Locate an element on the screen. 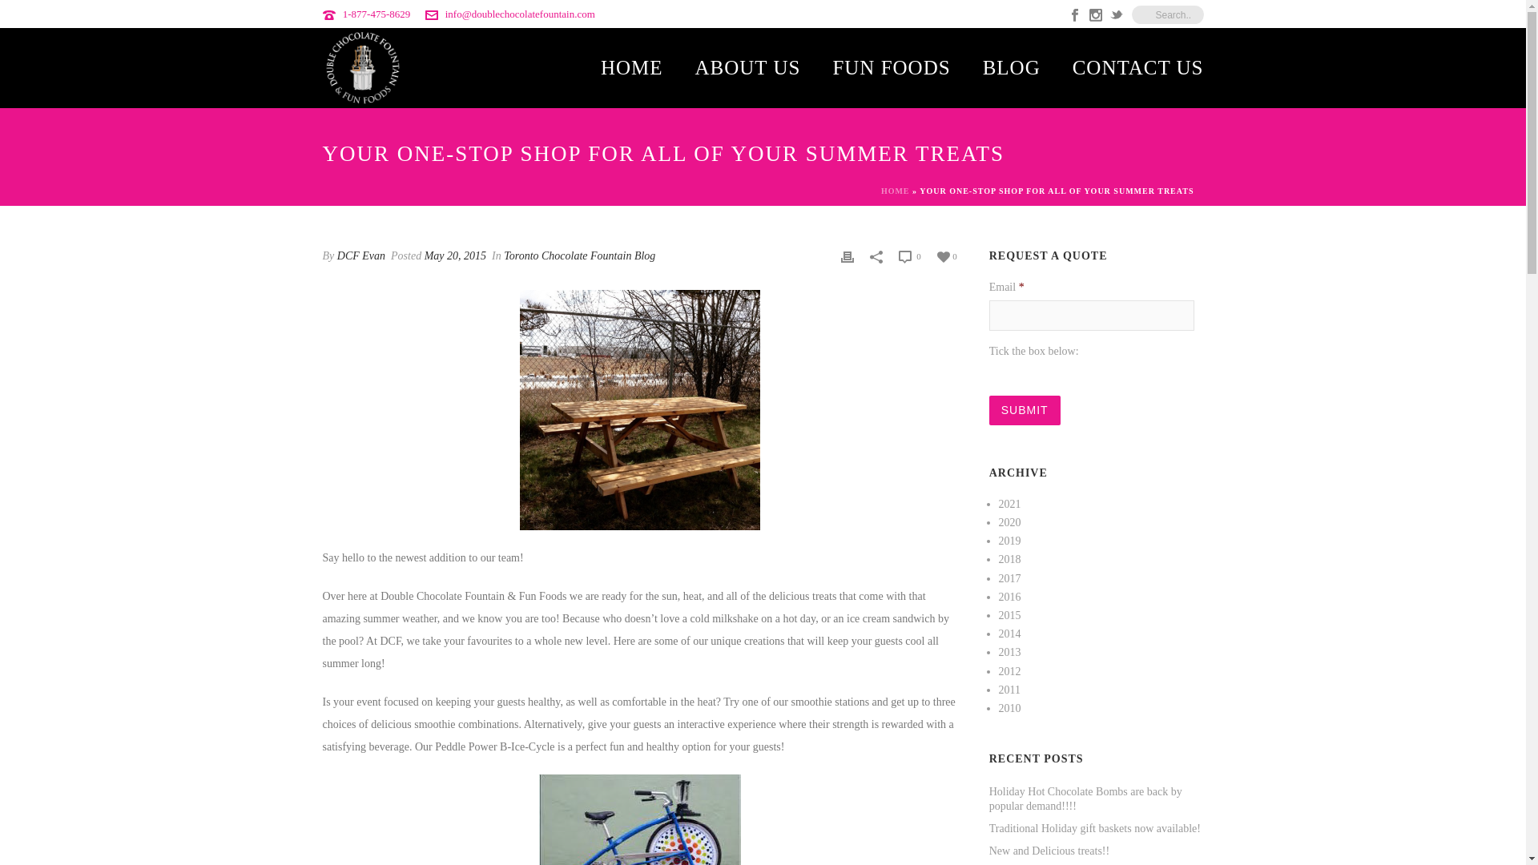 Image resolution: width=1538 pixels, height=865 pixels. FUN FOODS is located at coordinates (891, 69).